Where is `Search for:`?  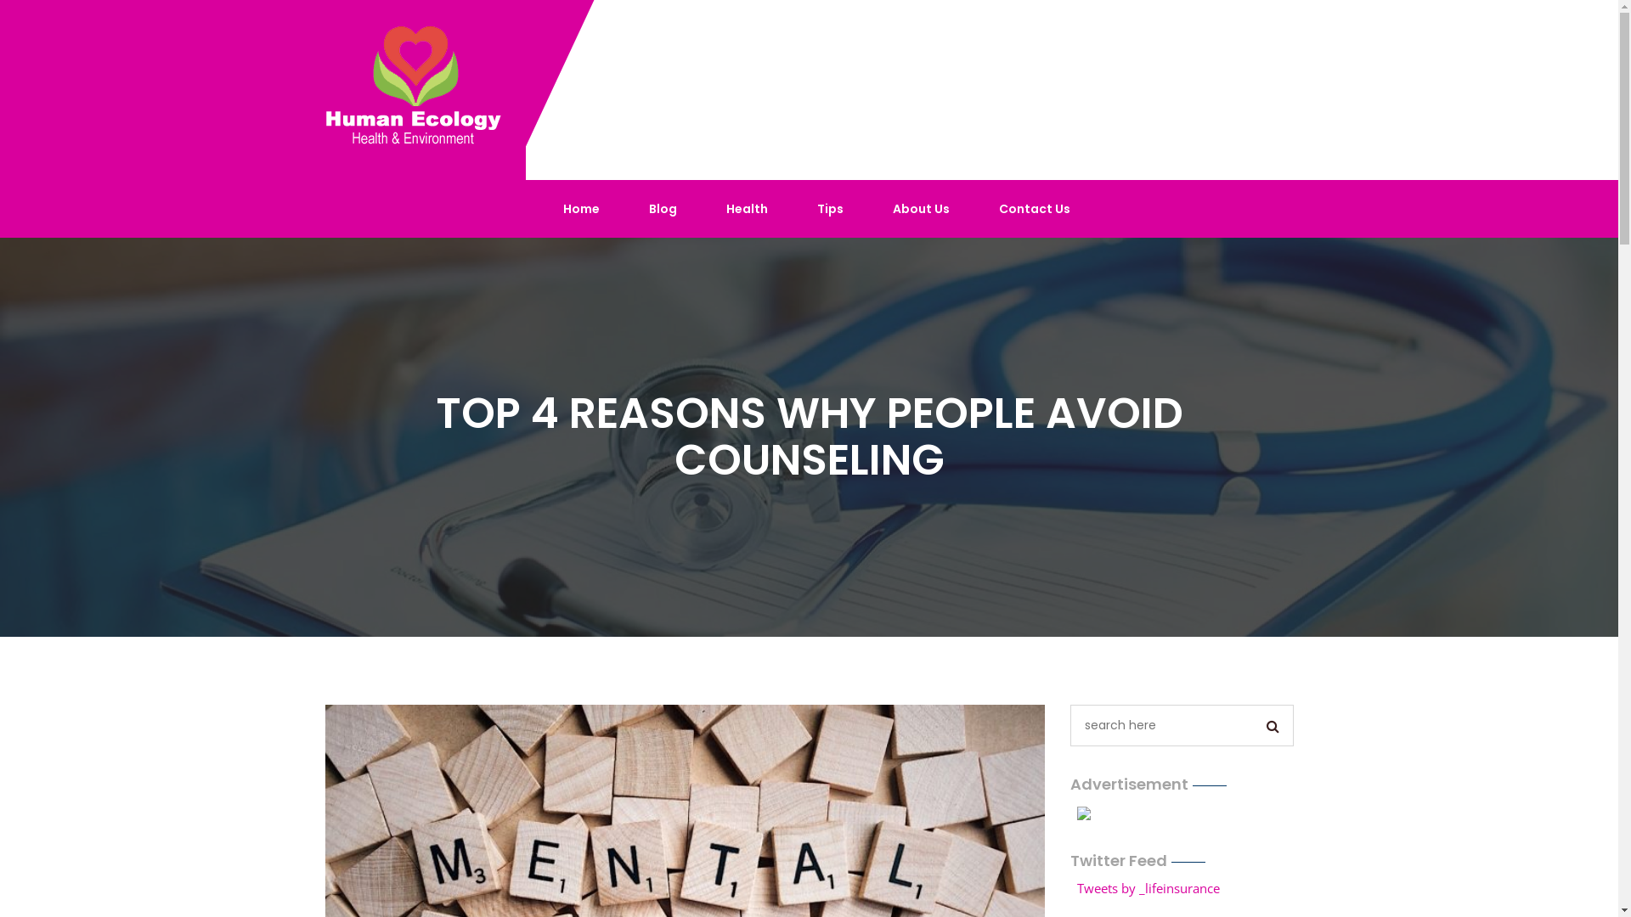
Search for: is located at coordinates (1165, 725).